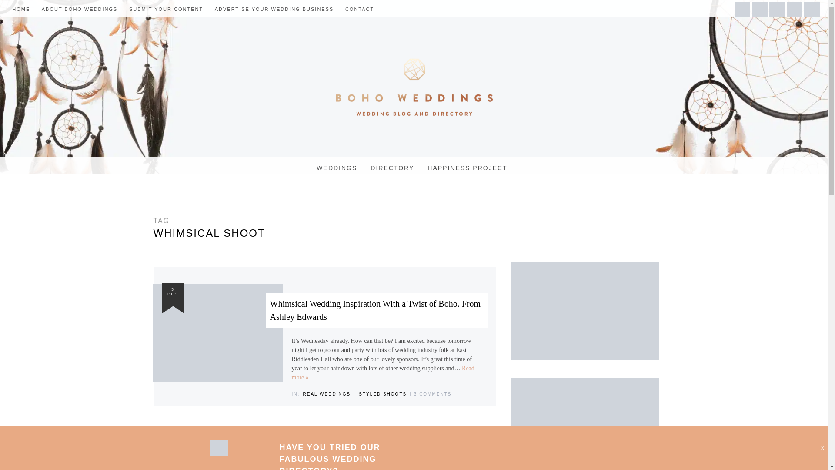 Image resolution: width=835 pixels, height=470 pixels. I want to click on Why not visit our Supplier Directory, so click(585, 424).